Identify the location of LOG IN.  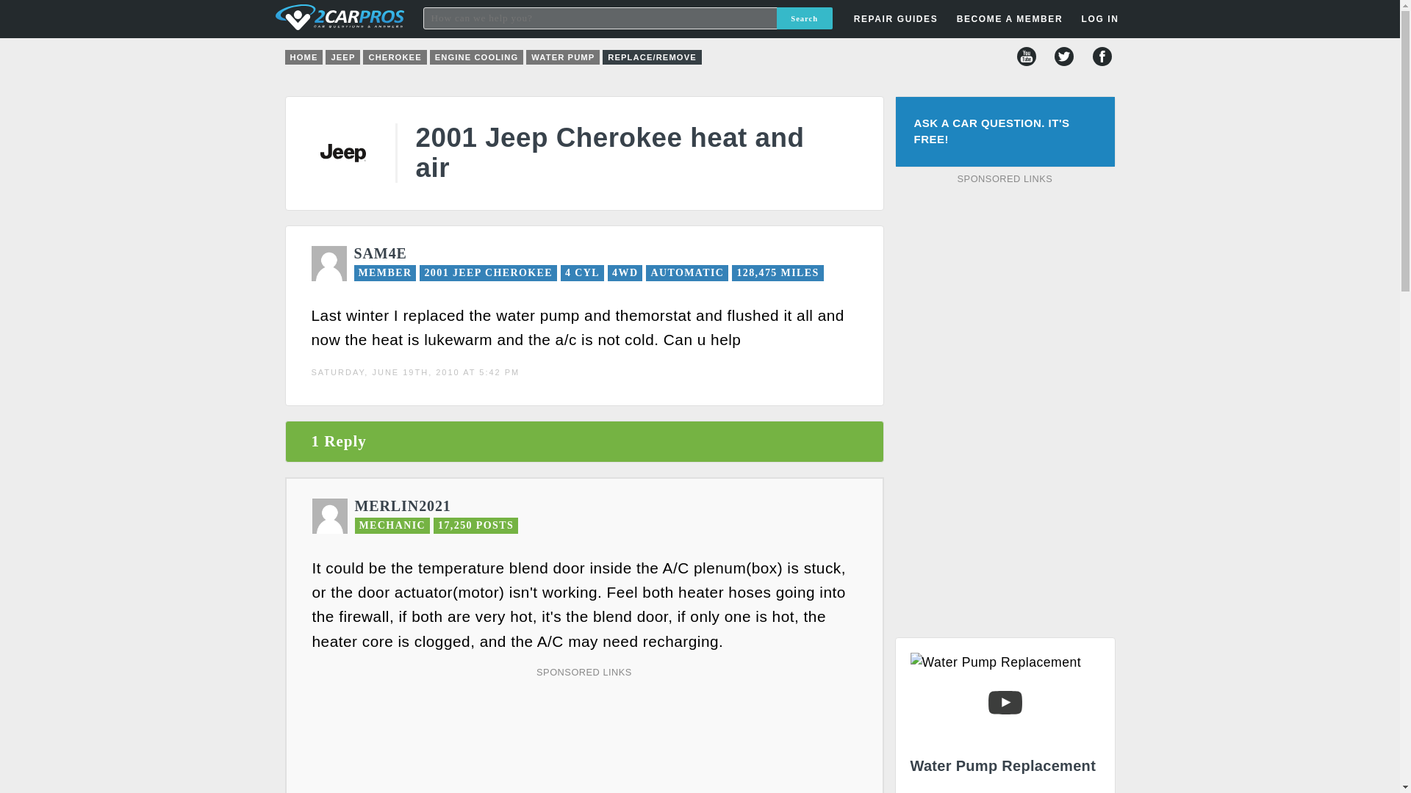
(1016, 235).